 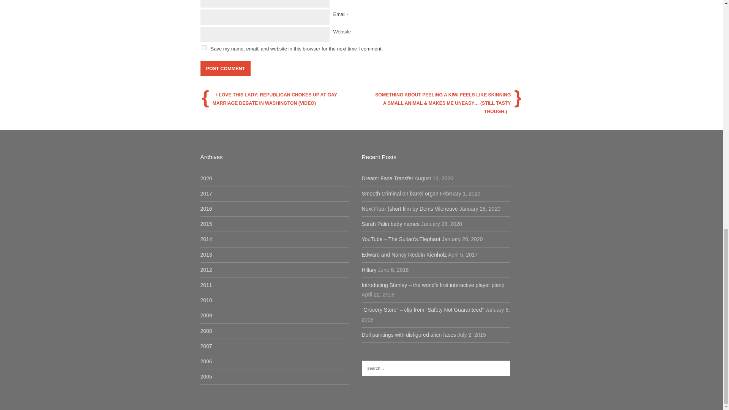 I want to click on 2016, so click(x=206, y=209).